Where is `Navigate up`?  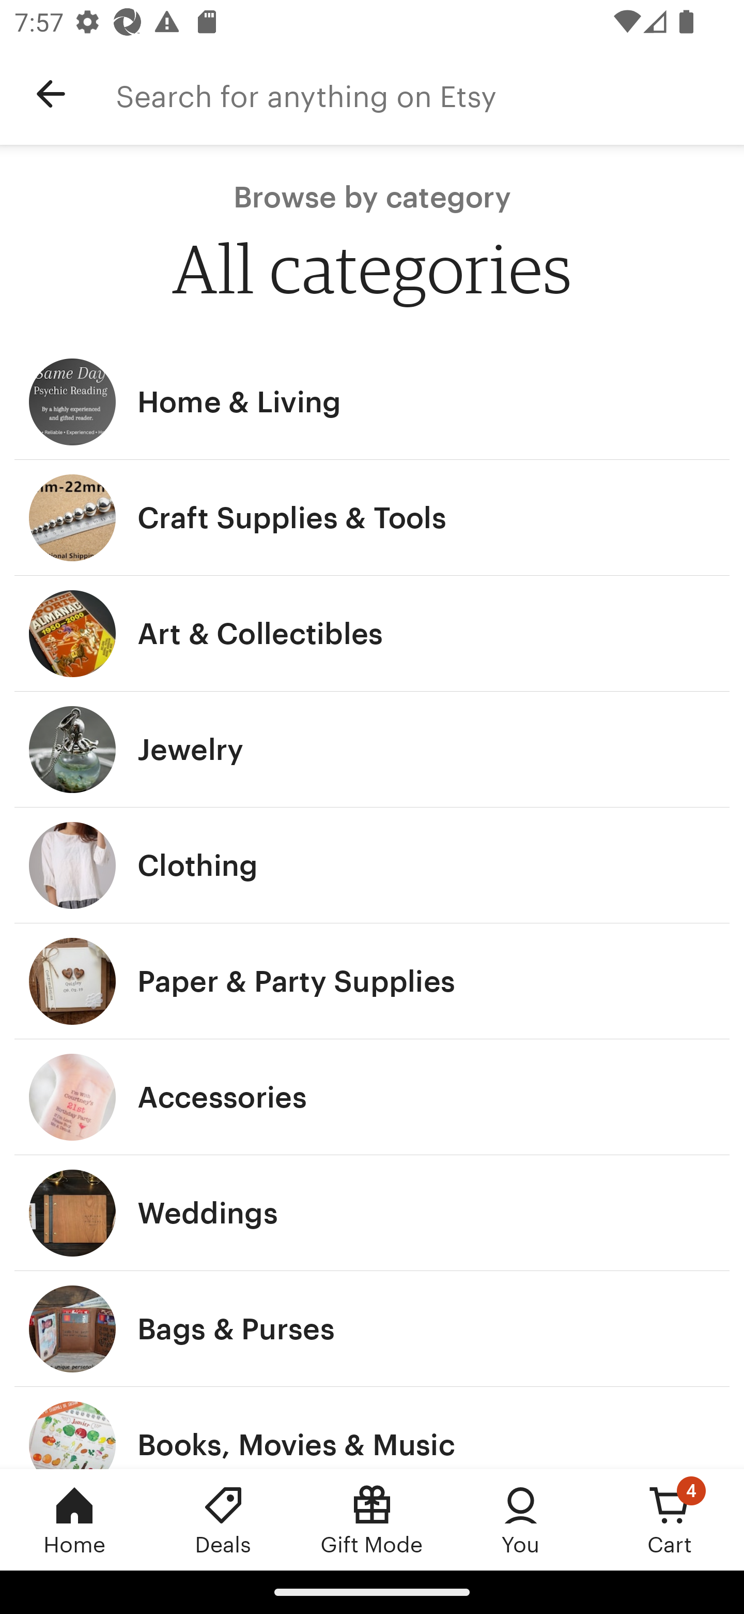 Navigate up is located at coordinates (51, 94).